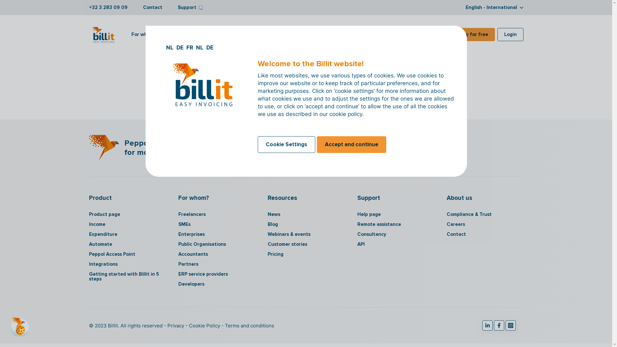 Image resolution: width=617 pixels, height=347 pixels. I want to click on ERP service providers, so click(217, 274).